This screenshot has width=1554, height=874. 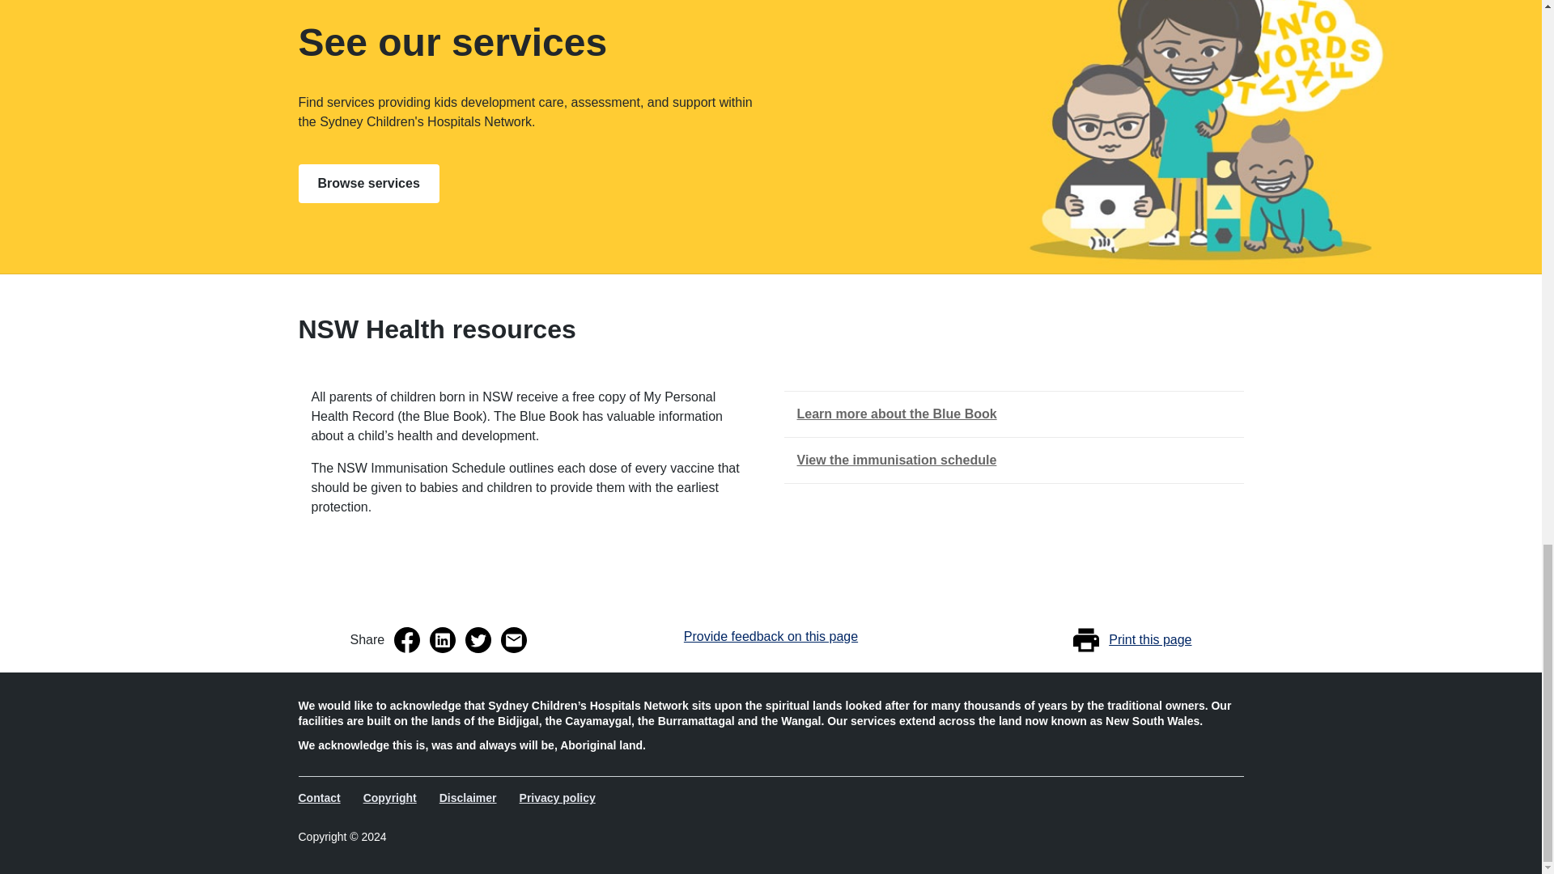 I want to click on Share page on LinkedIn, so click(x=442, y=639).